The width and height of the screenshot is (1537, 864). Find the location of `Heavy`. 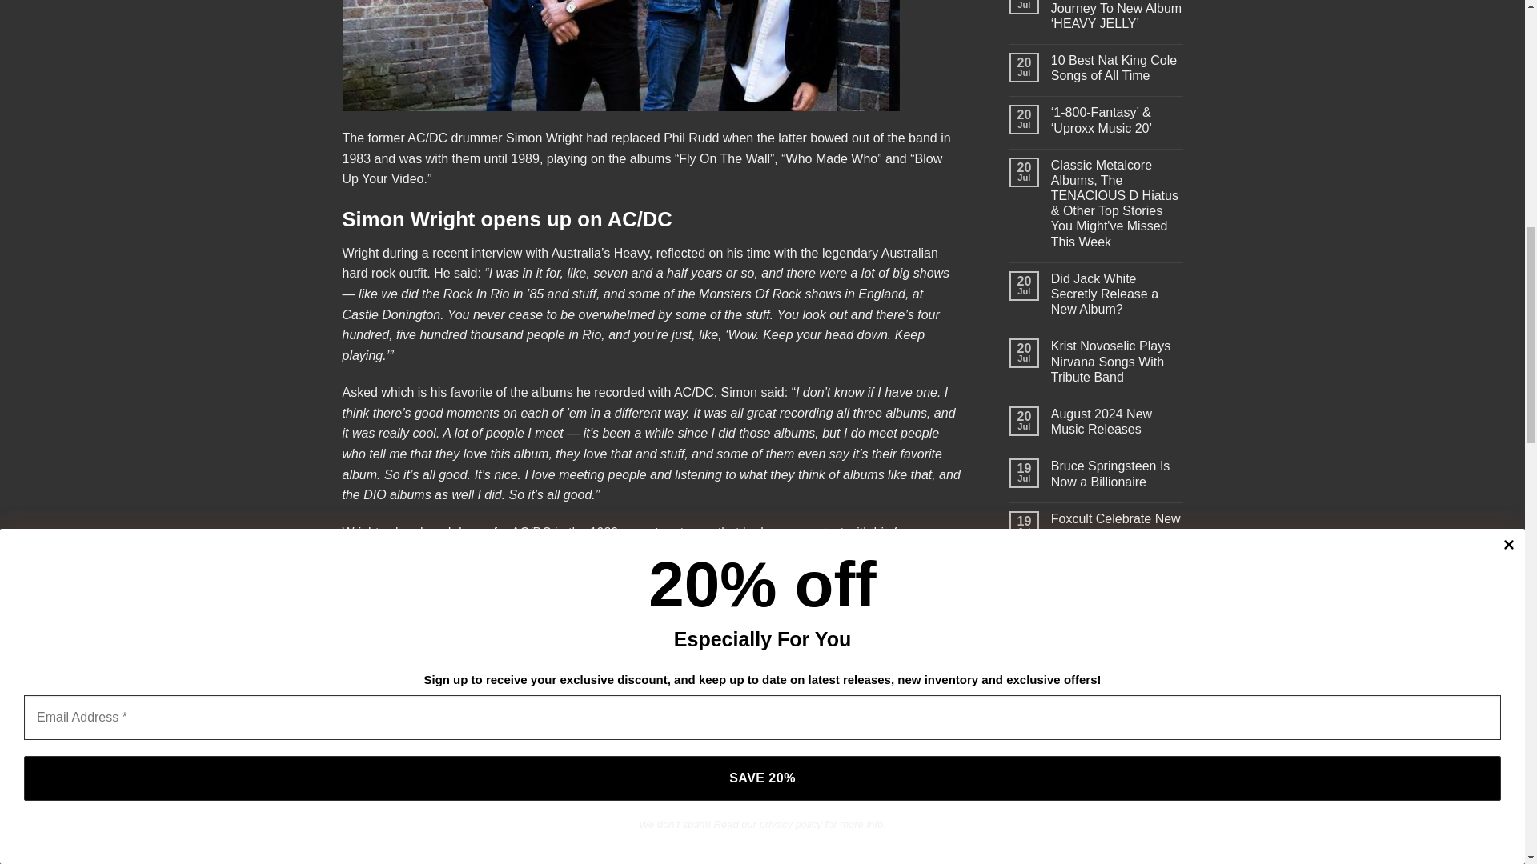

Heavy is located at coordinates (631, 253).